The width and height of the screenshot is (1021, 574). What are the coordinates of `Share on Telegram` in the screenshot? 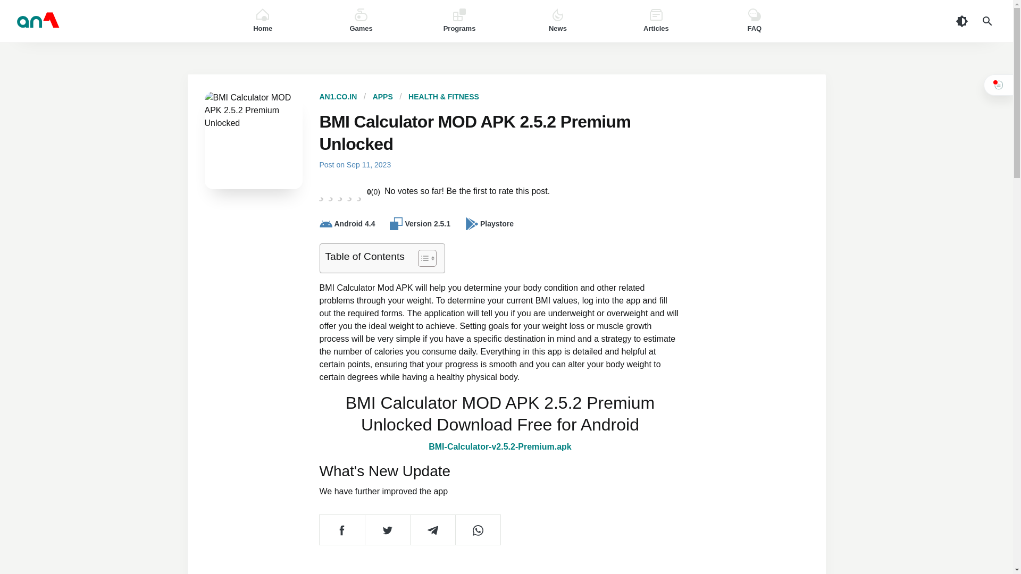 It's located at (432, 529).